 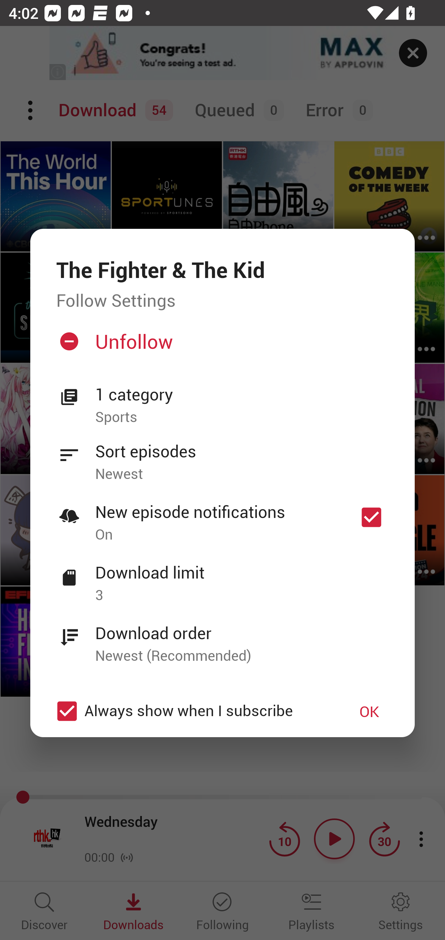 I want to click on New episode notifications, so click(x=371, y=517).